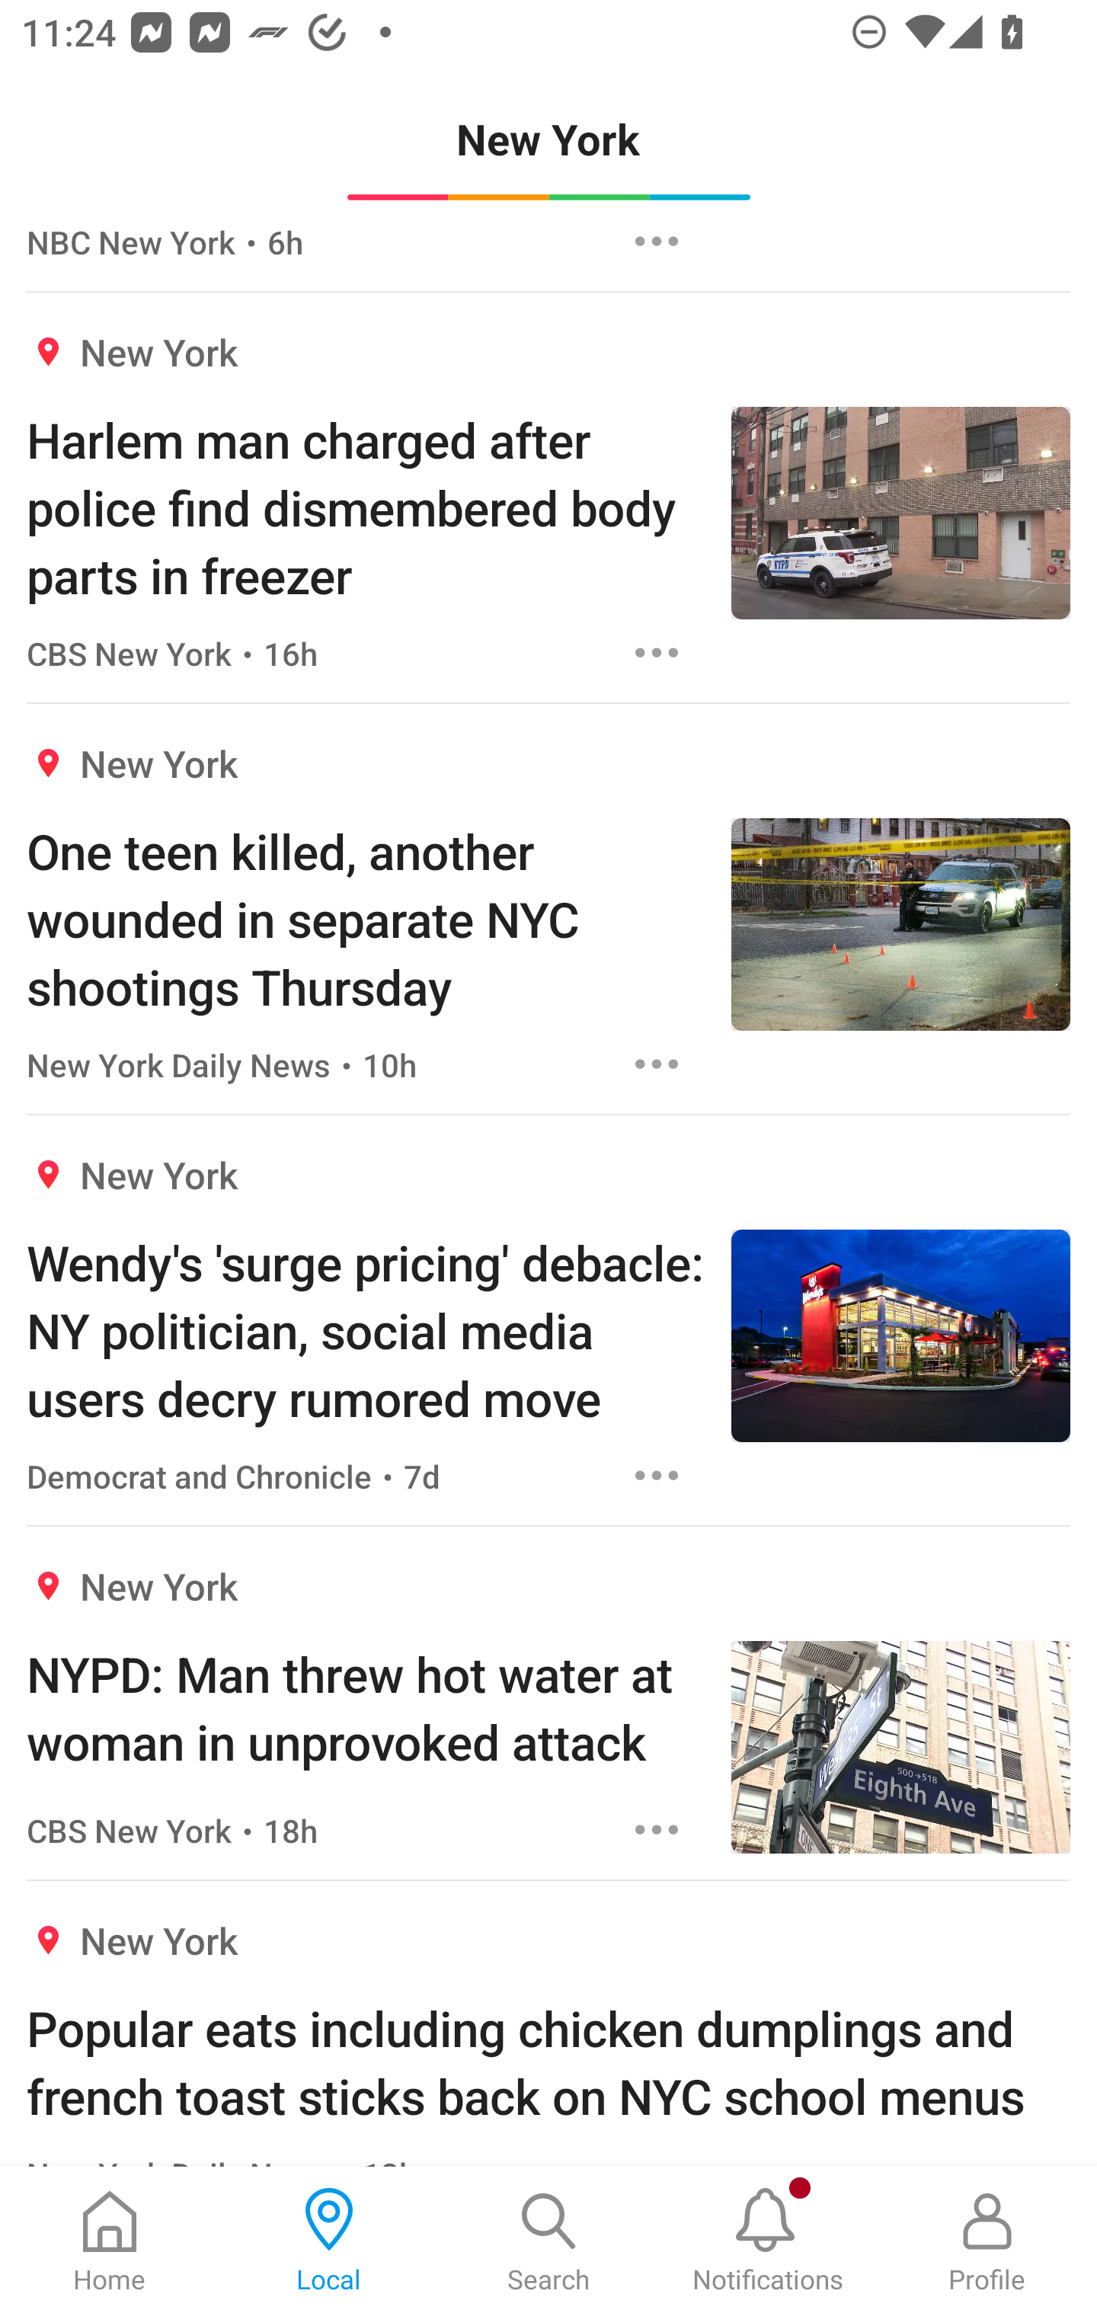  Describe the element at coordinates (987, 2241) in the screenshot. I see `Profile` at that location.